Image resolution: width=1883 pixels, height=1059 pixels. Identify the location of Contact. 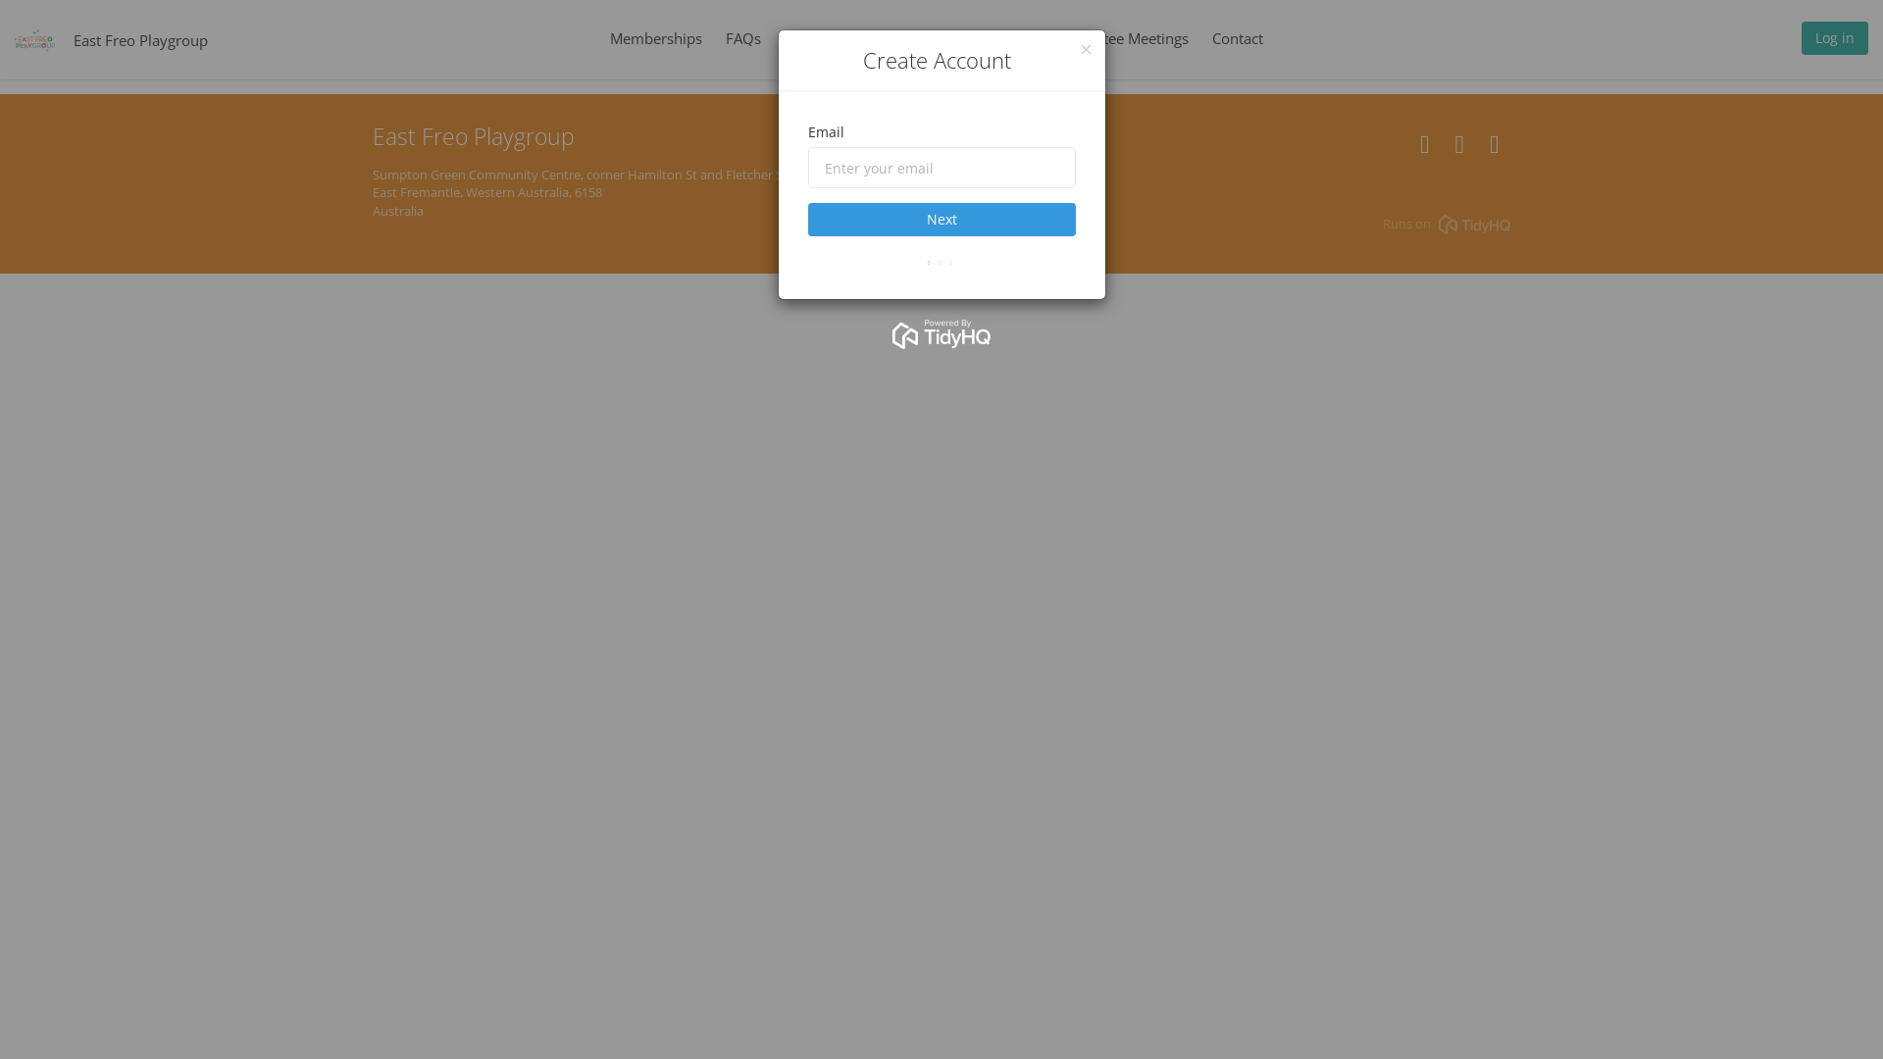
(1238, 39).